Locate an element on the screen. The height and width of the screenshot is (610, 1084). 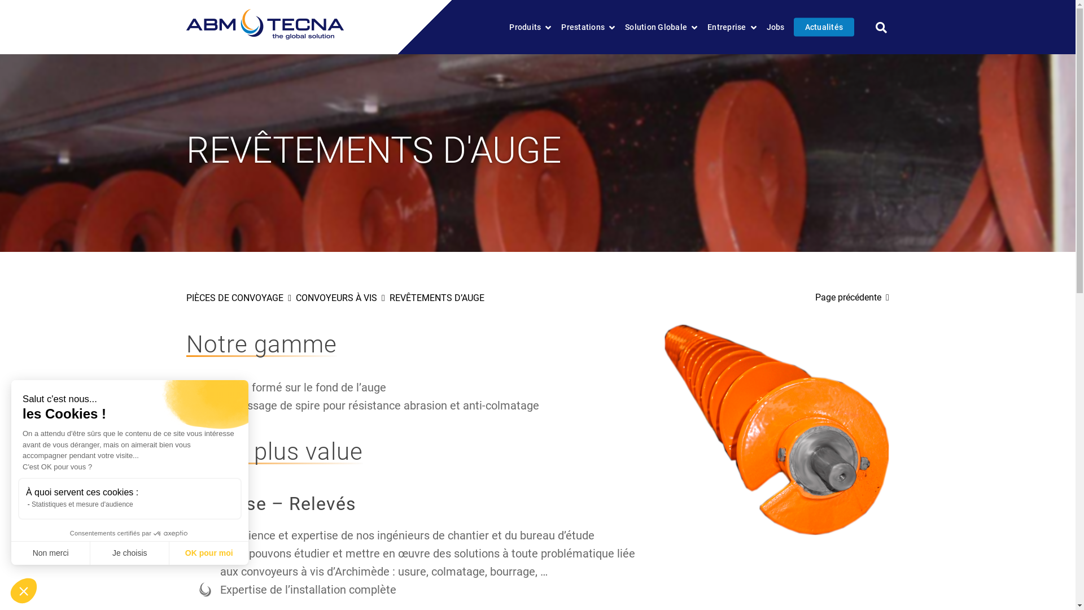
Entreprise is located at coordinates (733, 27).